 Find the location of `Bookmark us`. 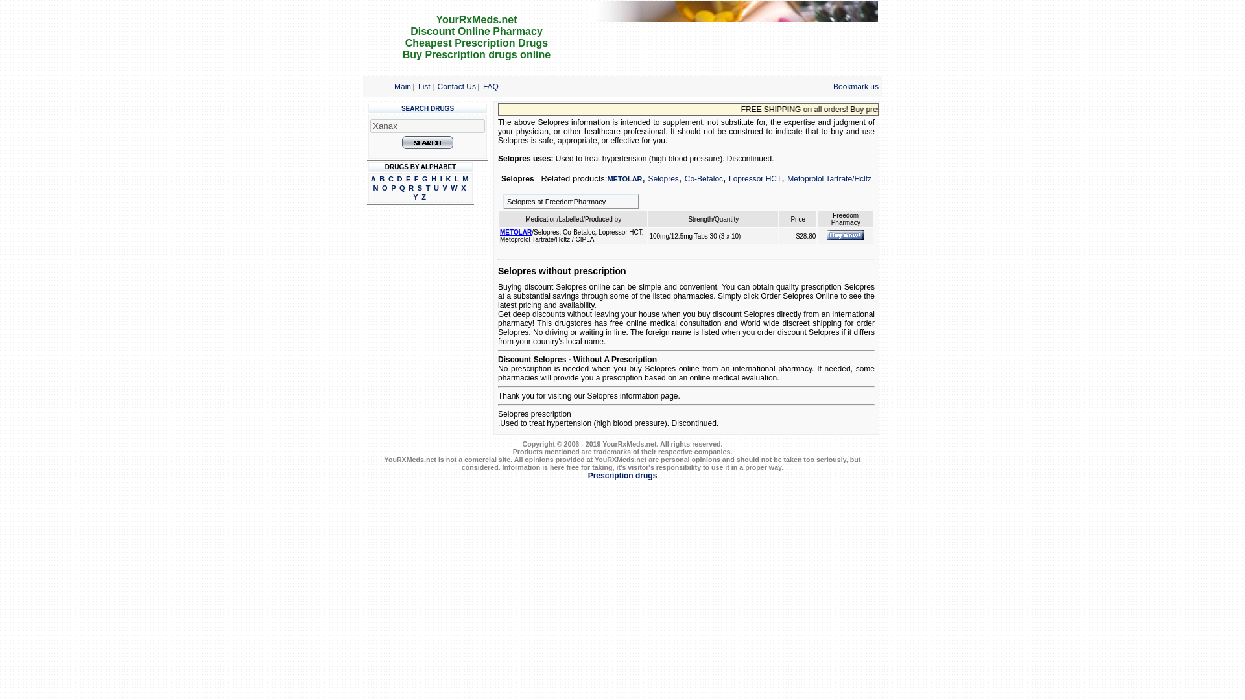

Bookmark us is located at coordinates (856, 87).